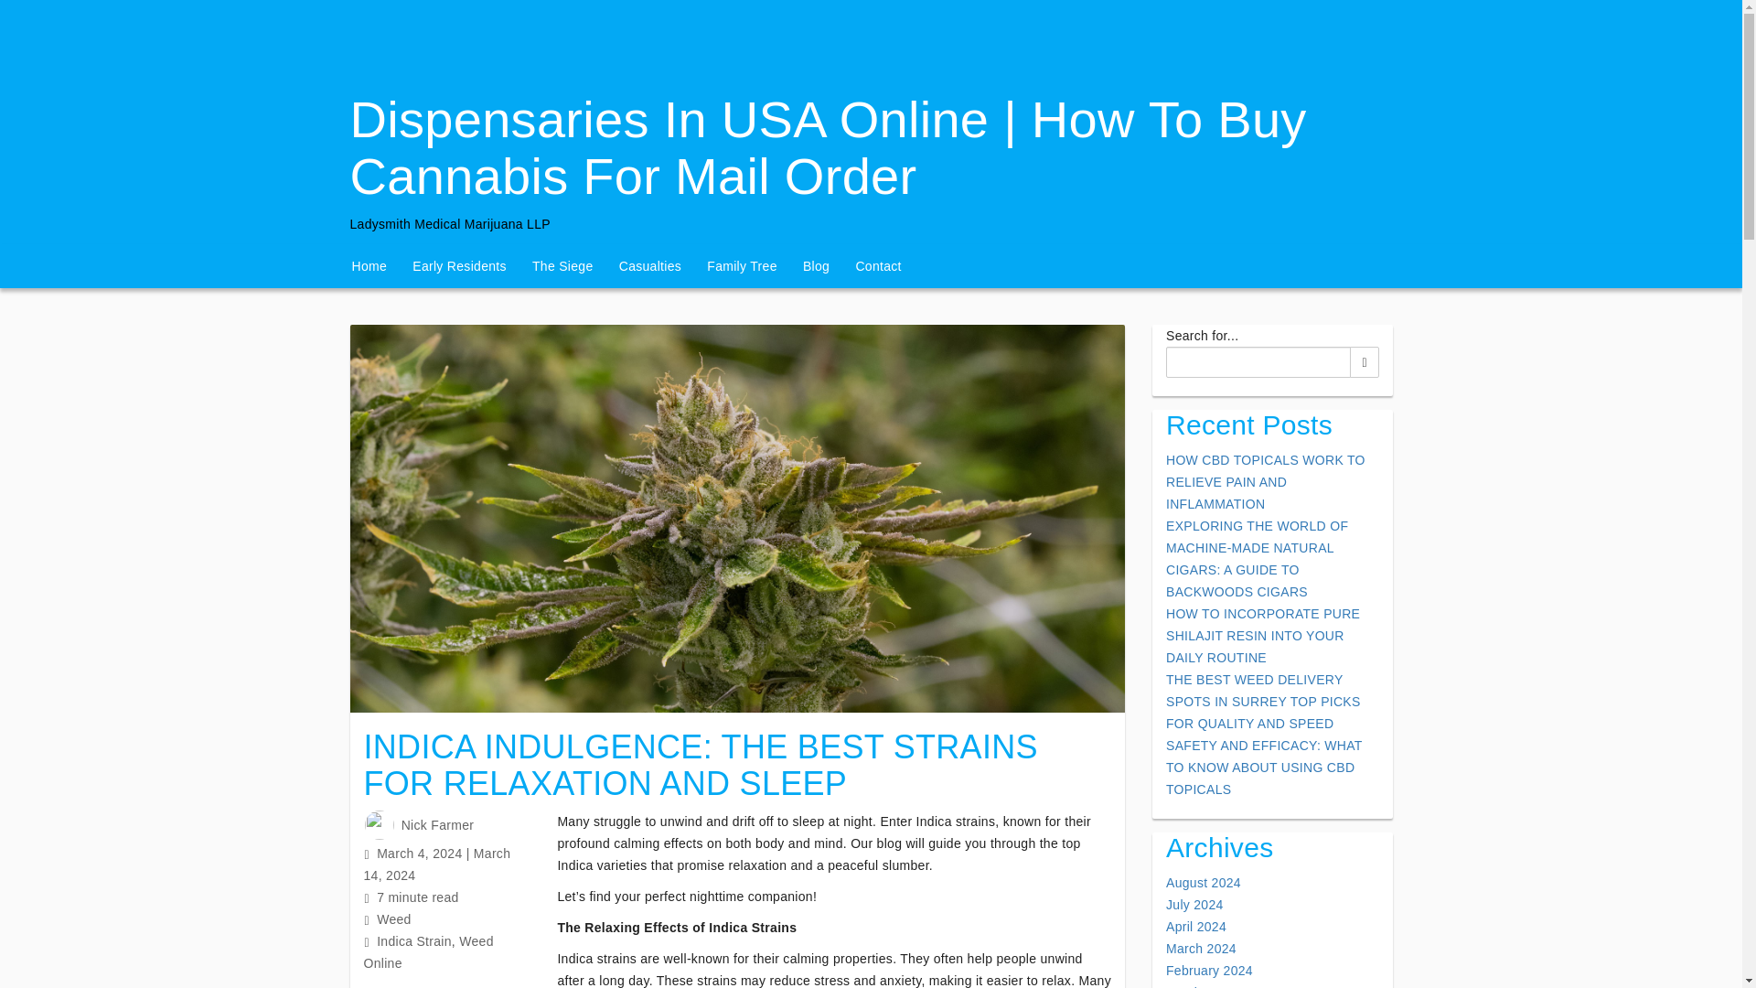  I want to click on HOW CBD TOPICALS WORK TO RELIEVE PAIN AND INFLAMMATION , so click(1266, 481).